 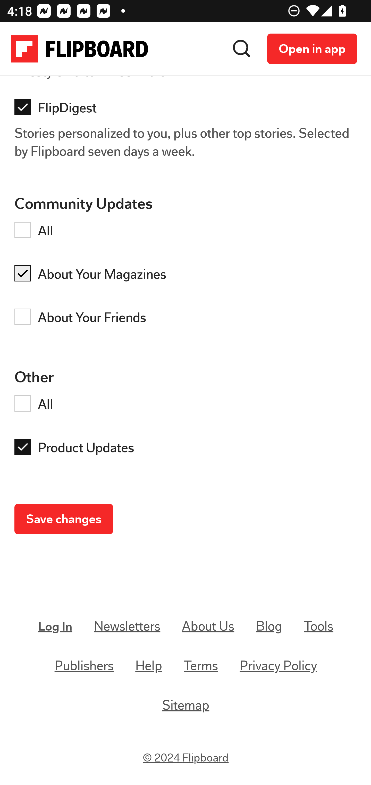 I want to click on checkmark FlipDigest, so click(x=188, y=110).